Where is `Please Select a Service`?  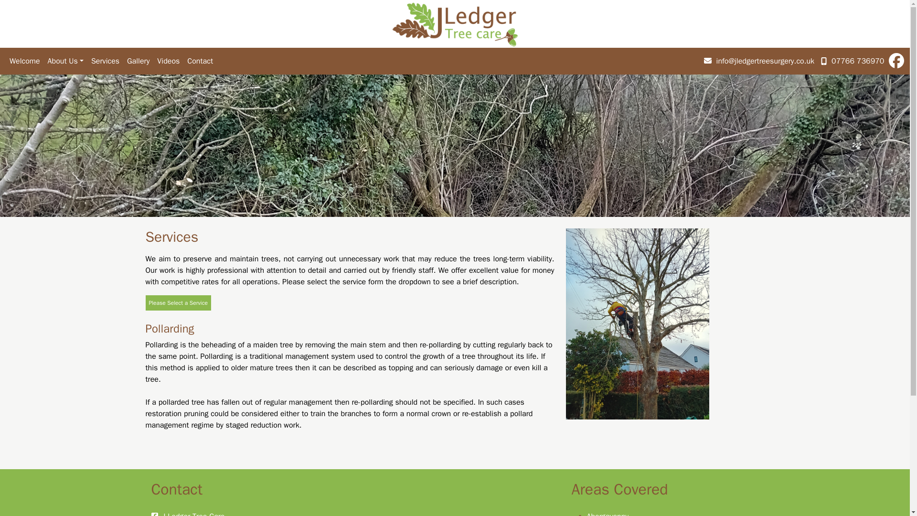 Please Select a Service is located at coordinates (178, 303).